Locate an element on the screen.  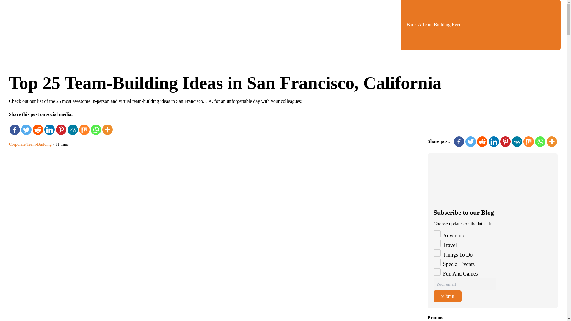
Facebook is located at coordinates (459, 141).